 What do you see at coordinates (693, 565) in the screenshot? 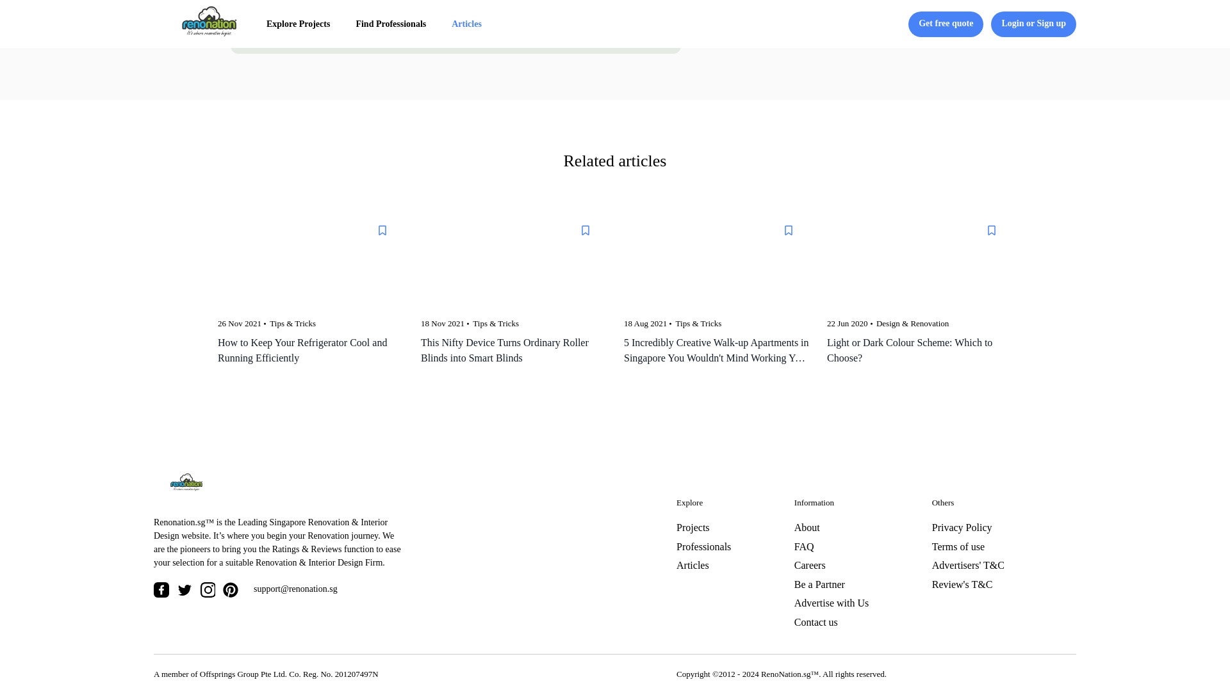
I see `Articles` at bounding box center [693, 565].